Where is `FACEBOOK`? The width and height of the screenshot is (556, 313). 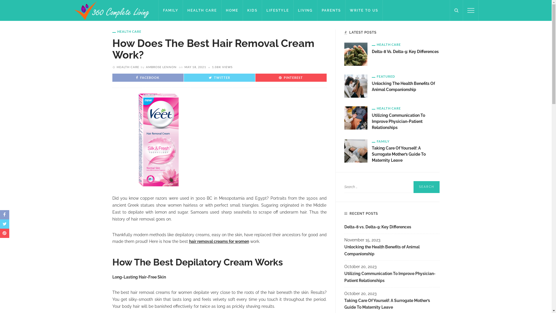 FACEBOOK is located at coordinates (148, 78).